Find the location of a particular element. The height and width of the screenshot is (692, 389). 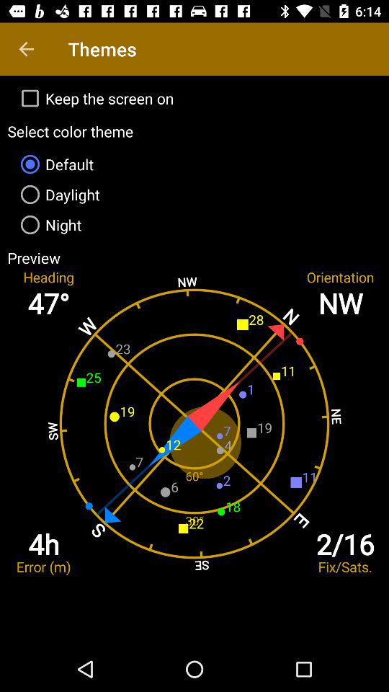

jump to the night icon is located at coordinates (194, 225).